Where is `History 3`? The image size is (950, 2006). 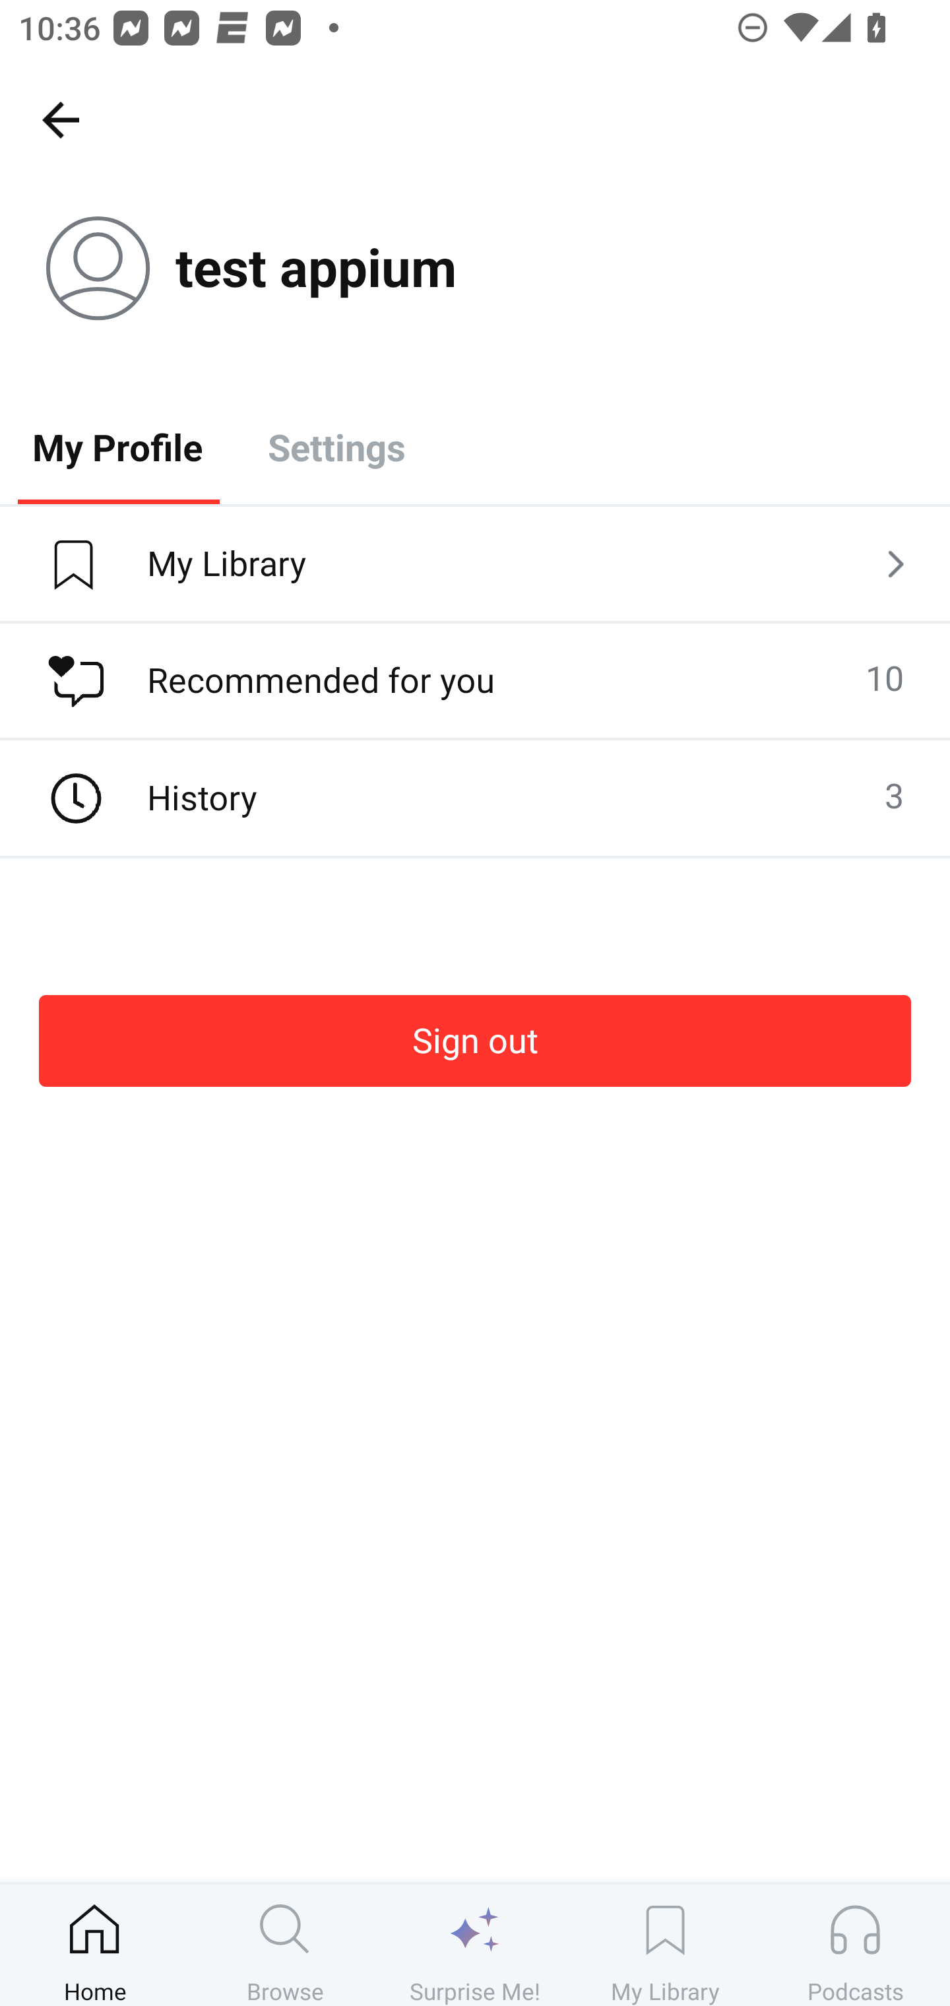
History 3 is located at coordinates (475, 798).